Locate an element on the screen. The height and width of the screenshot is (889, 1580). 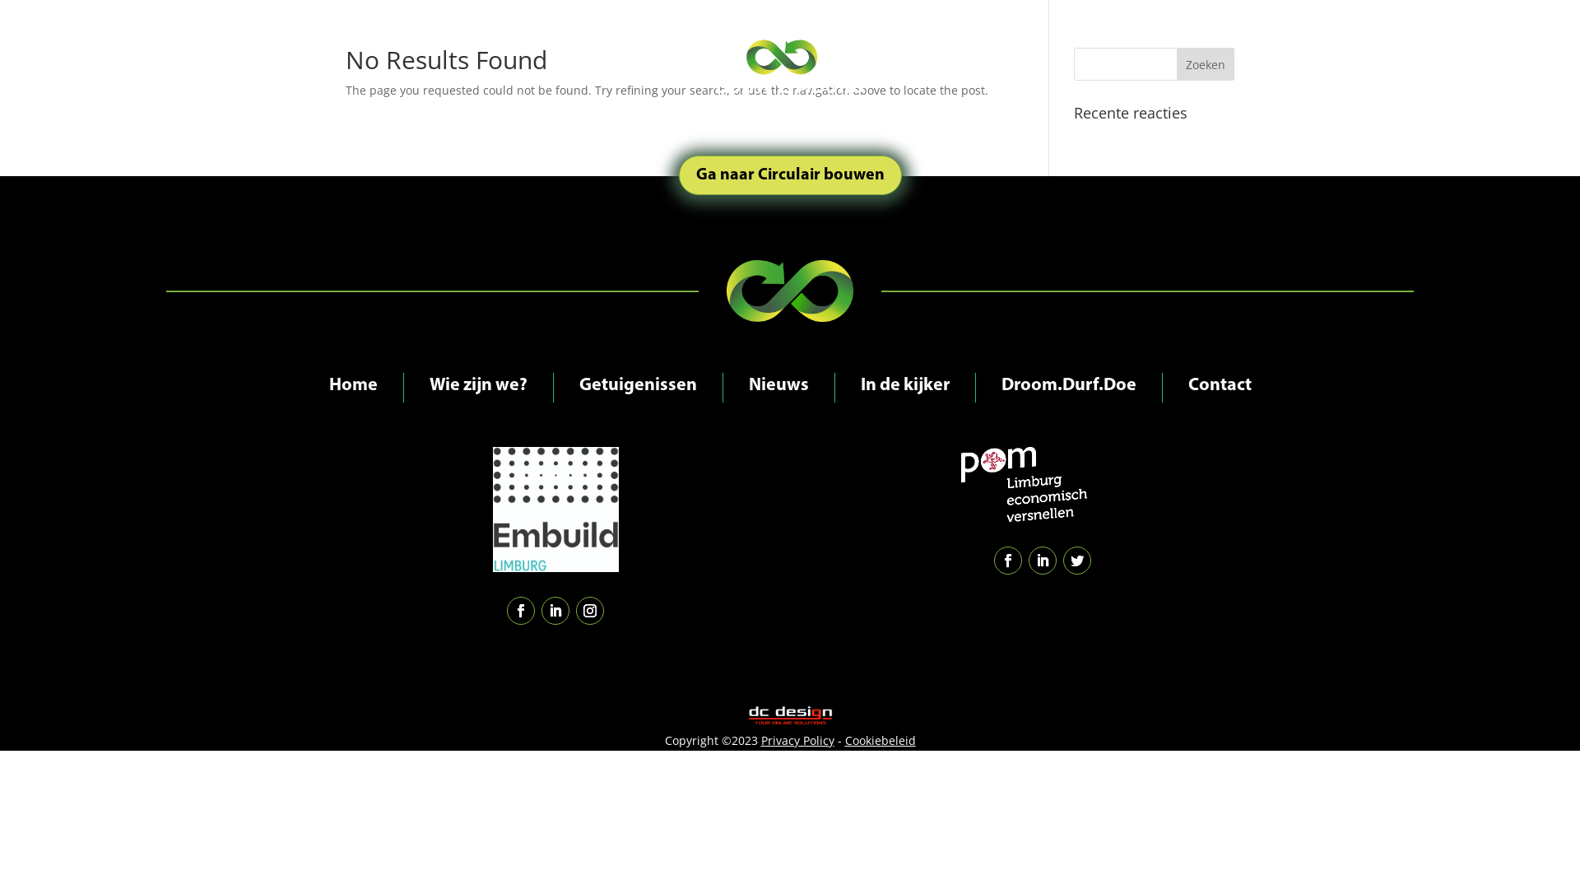
Follow on Instagram is located at coordinates (590, 611).